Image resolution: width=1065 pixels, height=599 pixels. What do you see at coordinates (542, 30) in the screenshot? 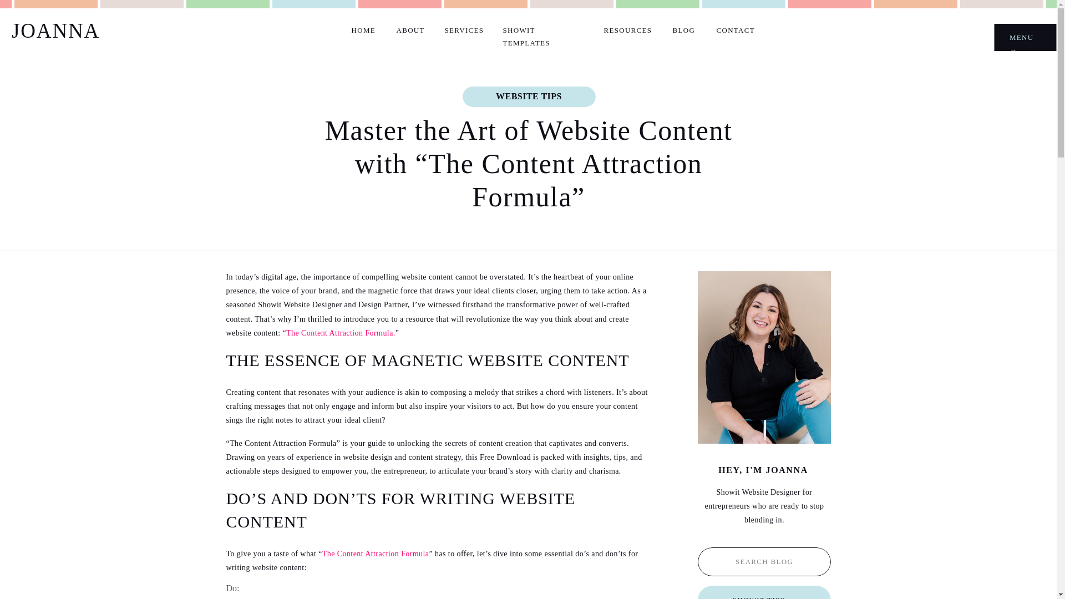
I see `SHOWIT TEMPLATES` at bounding box center [542, 30].